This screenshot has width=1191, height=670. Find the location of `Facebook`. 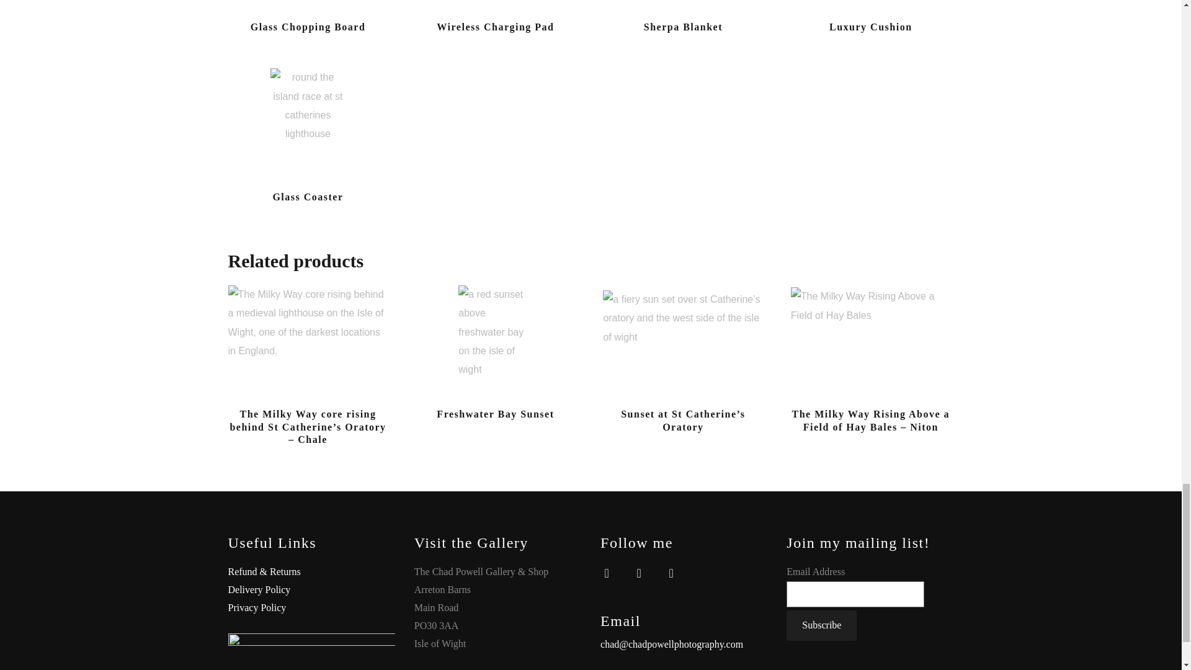

Facebook is located at coordinates (607, 572).